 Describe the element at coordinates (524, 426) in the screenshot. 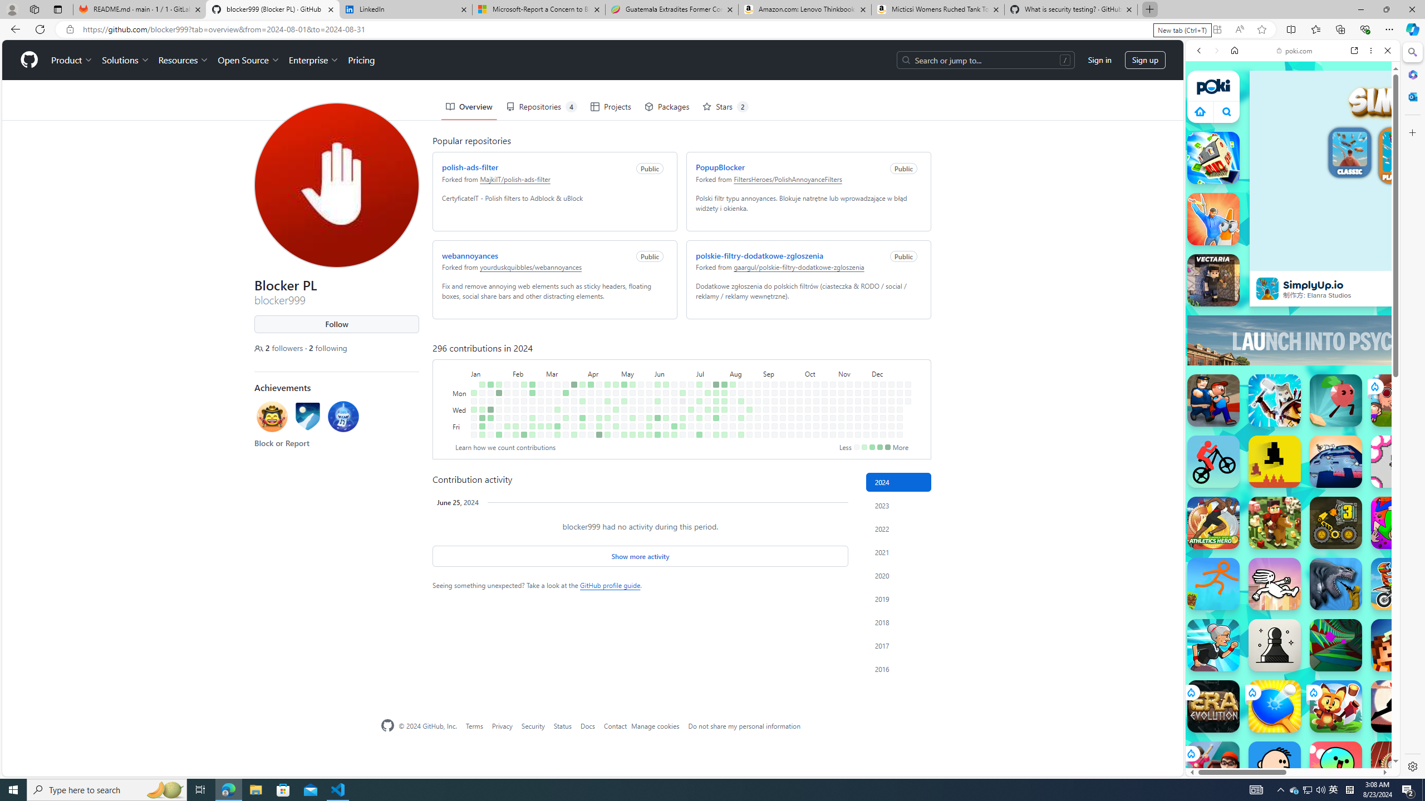

I see `No contributions on February 16th.` at that location.